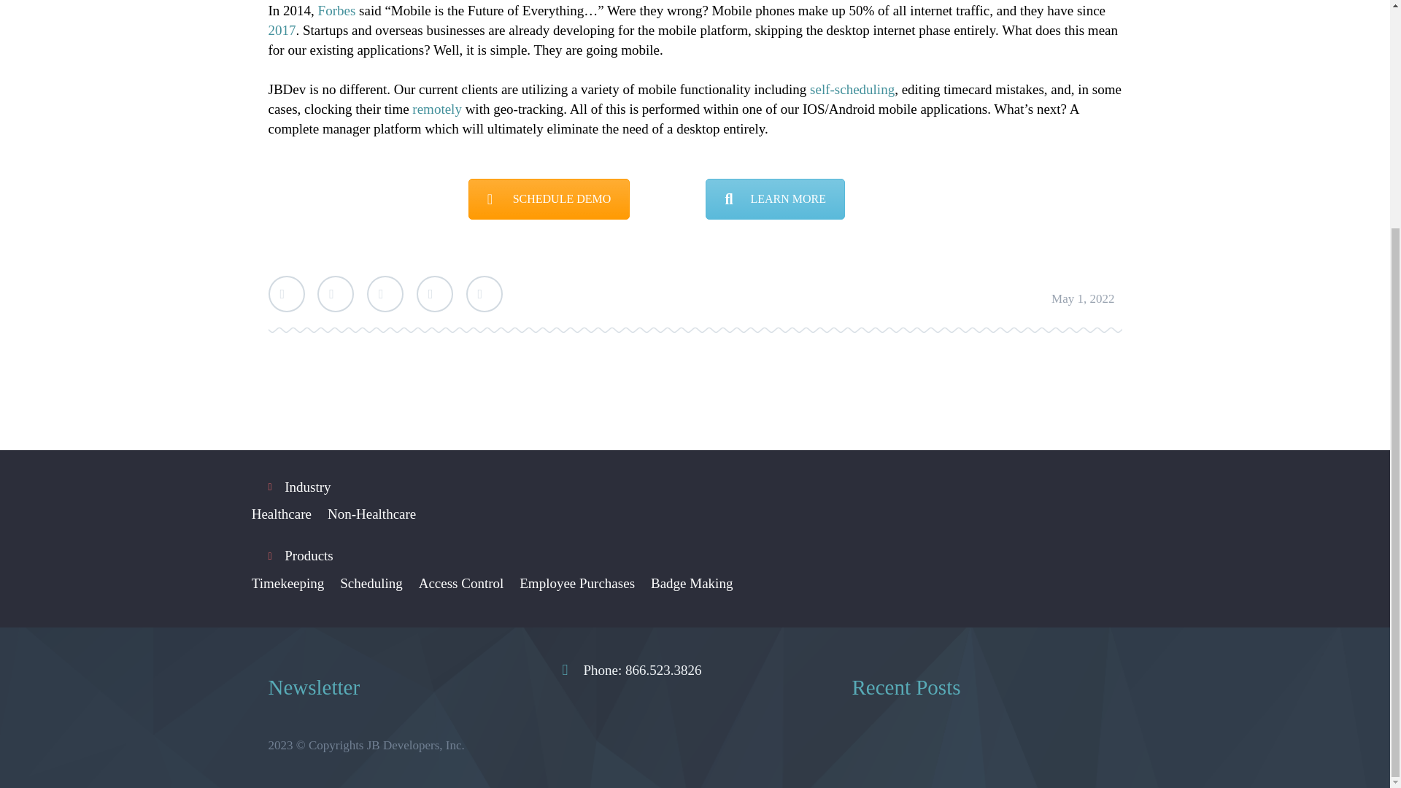  Describe the element at coordinates (371, 584) in the screenshot. I see `Scheduling` at that location.